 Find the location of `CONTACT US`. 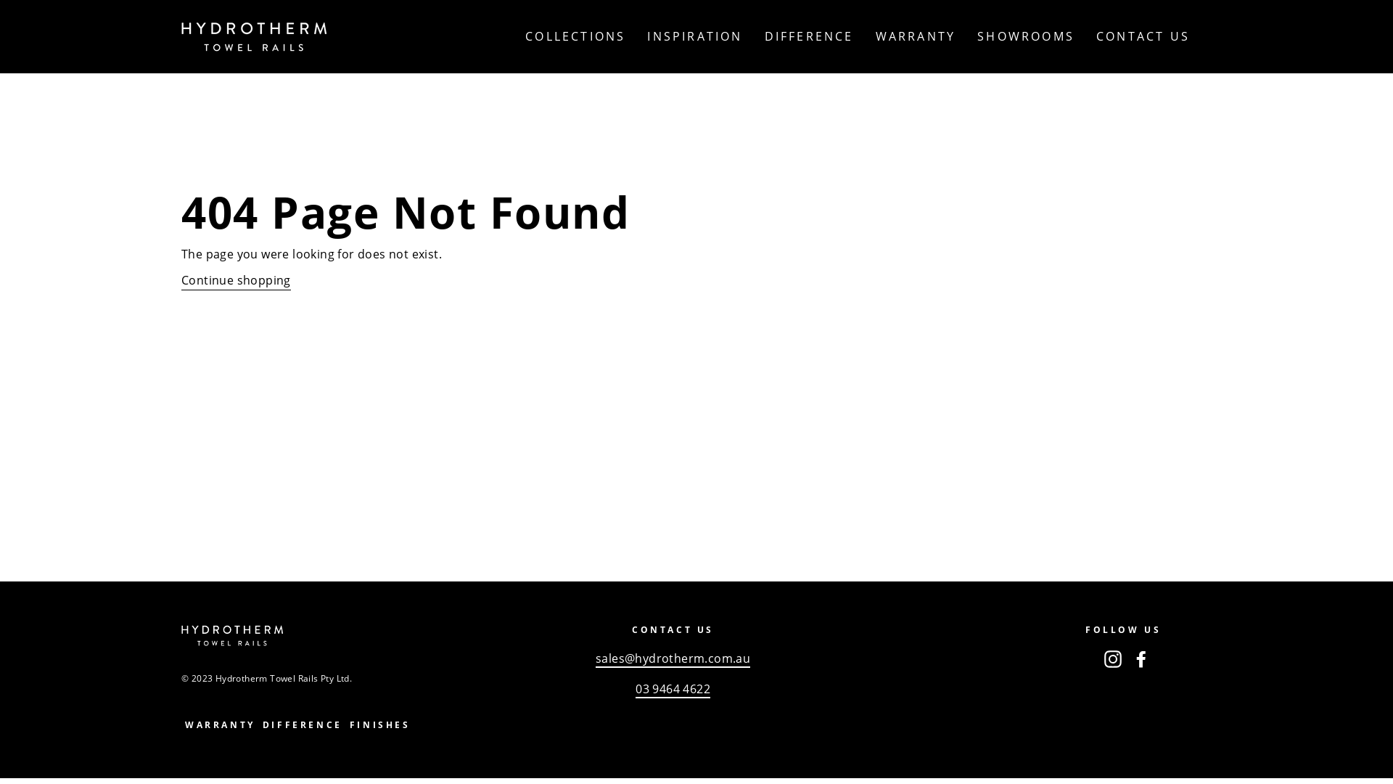

CONTACT US is located at coordinates (1143, 36).